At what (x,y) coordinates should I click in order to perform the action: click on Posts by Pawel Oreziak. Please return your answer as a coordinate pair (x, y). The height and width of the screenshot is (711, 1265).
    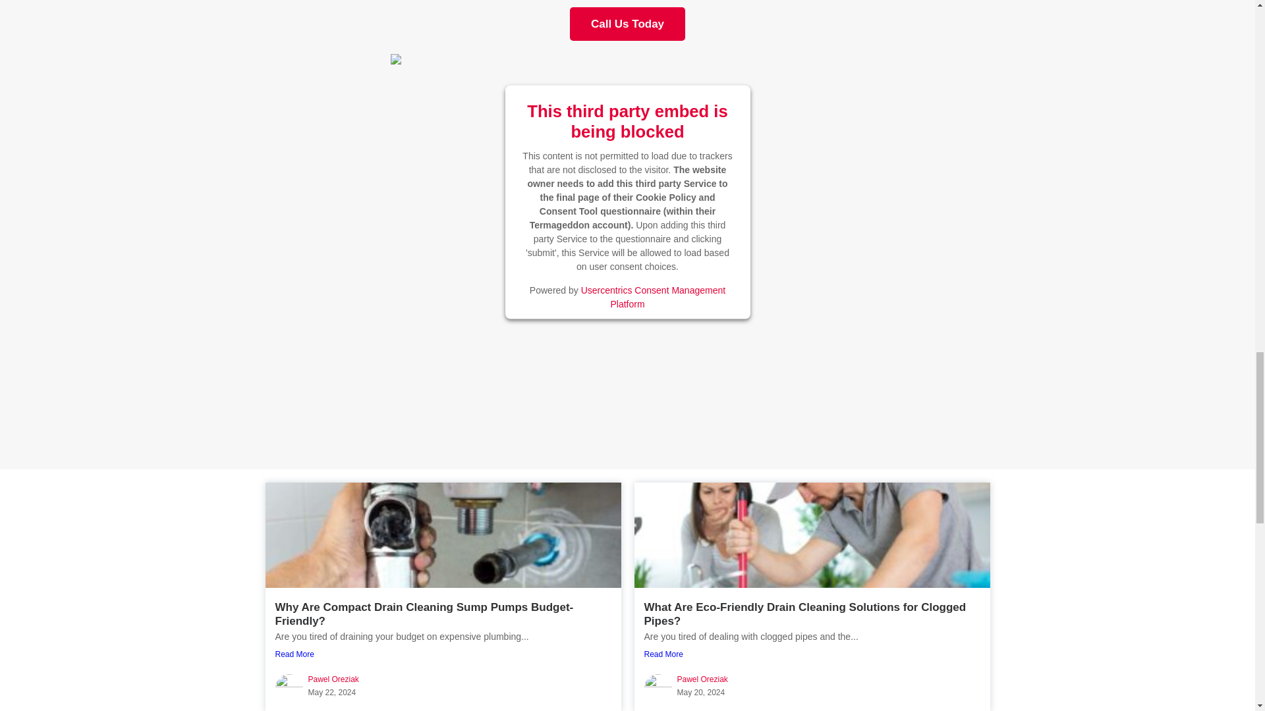
    Looking at the image, I should click on (702, 679).